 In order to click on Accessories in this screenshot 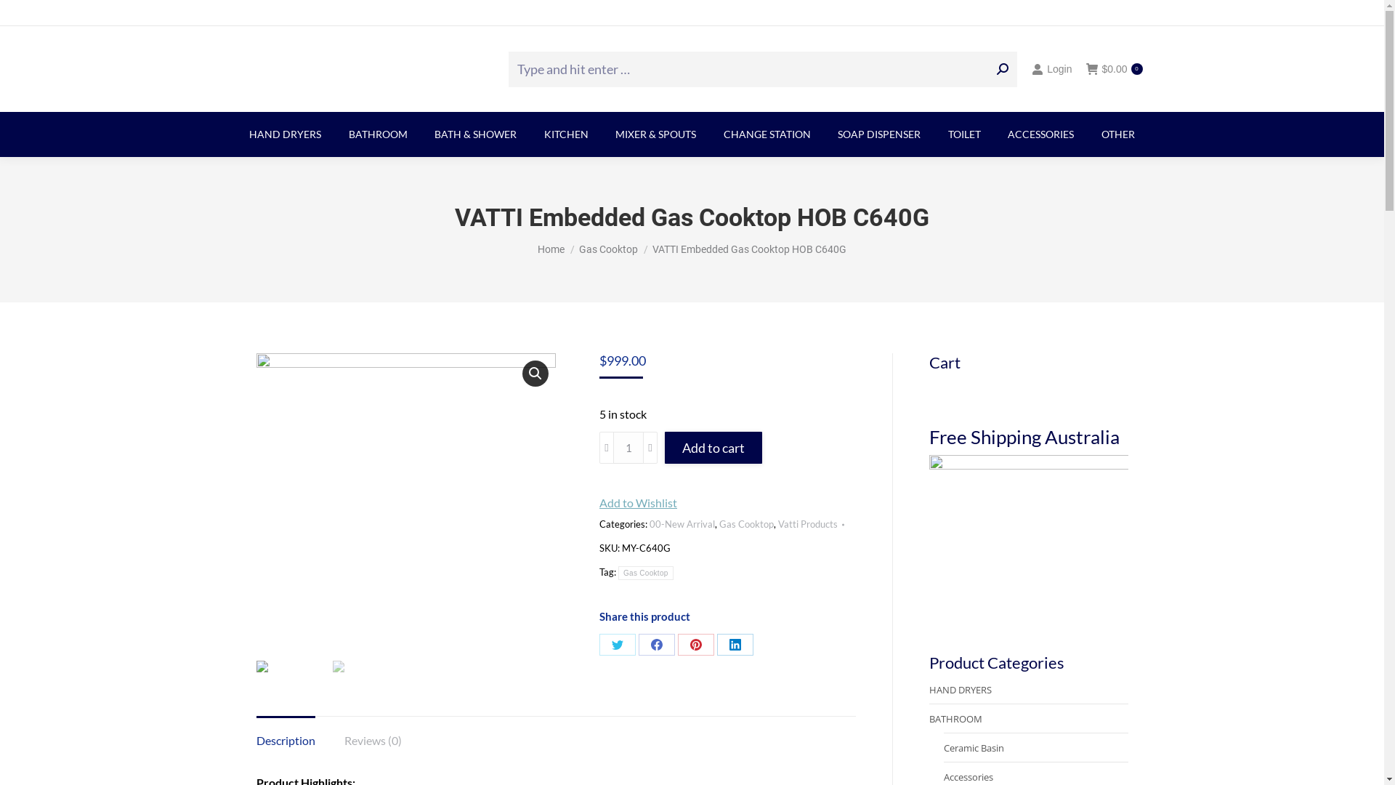, I will do `click(968, 777)`.